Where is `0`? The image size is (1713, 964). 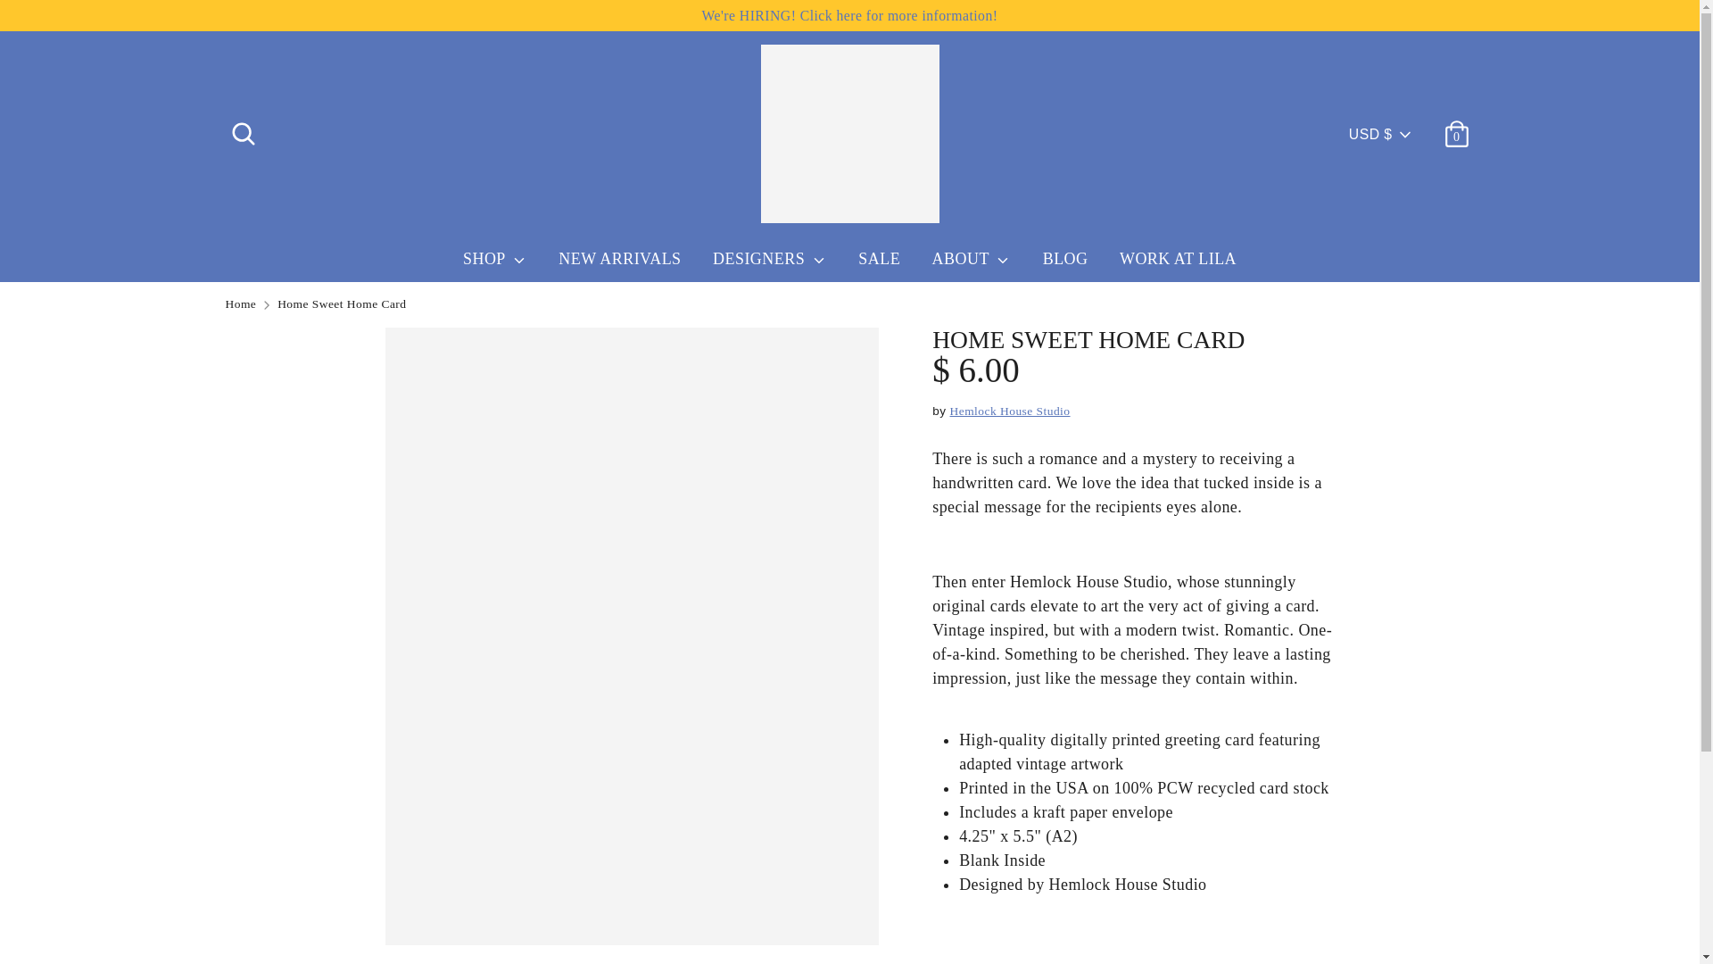 0 is located at coordinates (1456, 127).